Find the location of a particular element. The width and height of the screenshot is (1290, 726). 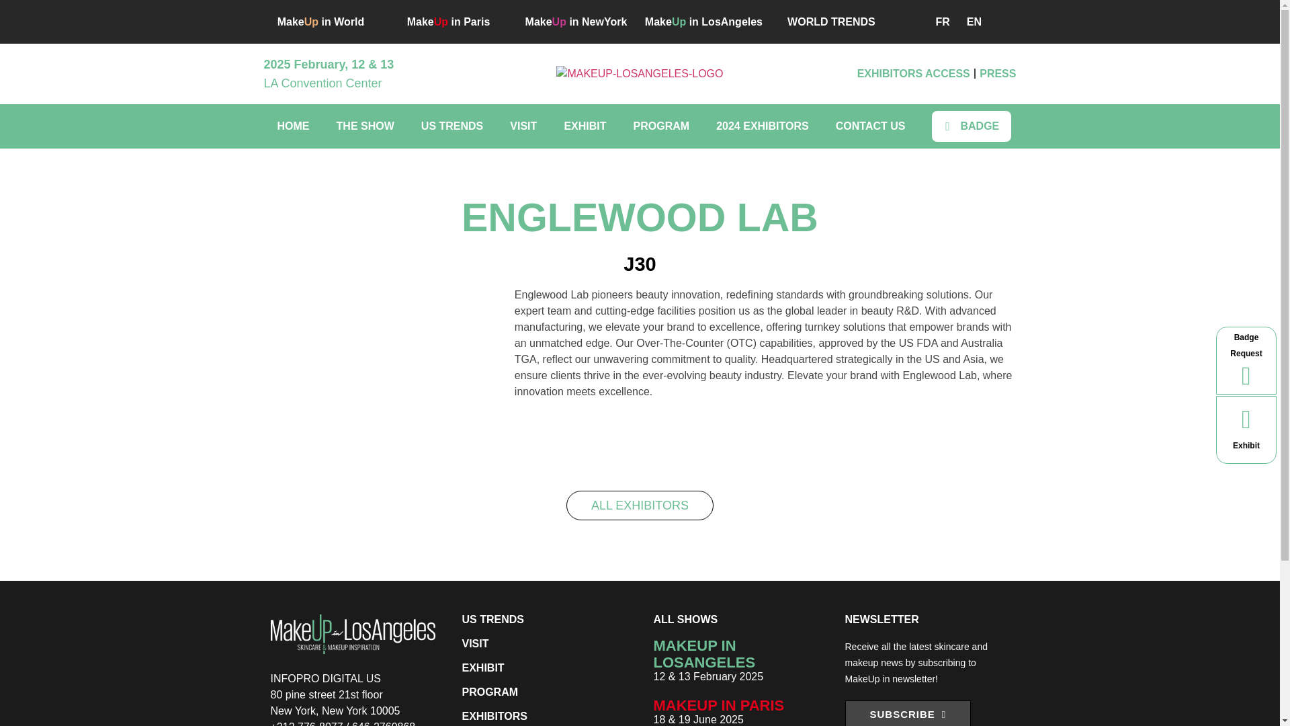

MakeUp in Paris is located at coordinates (449, 22).